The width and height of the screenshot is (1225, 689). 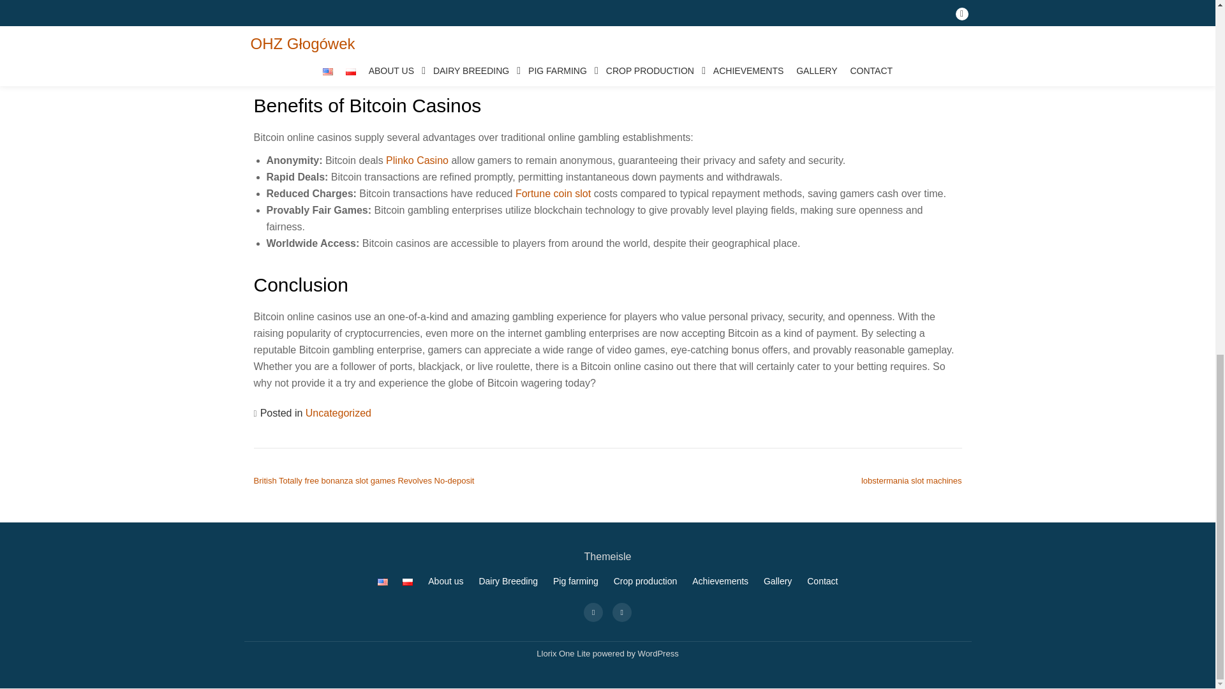 What do you see at coordinates (364, 481) in the screenshot?
I see `British Totally free bonanza slot games Revolves No-deposit` at bounding box center [364, 481].